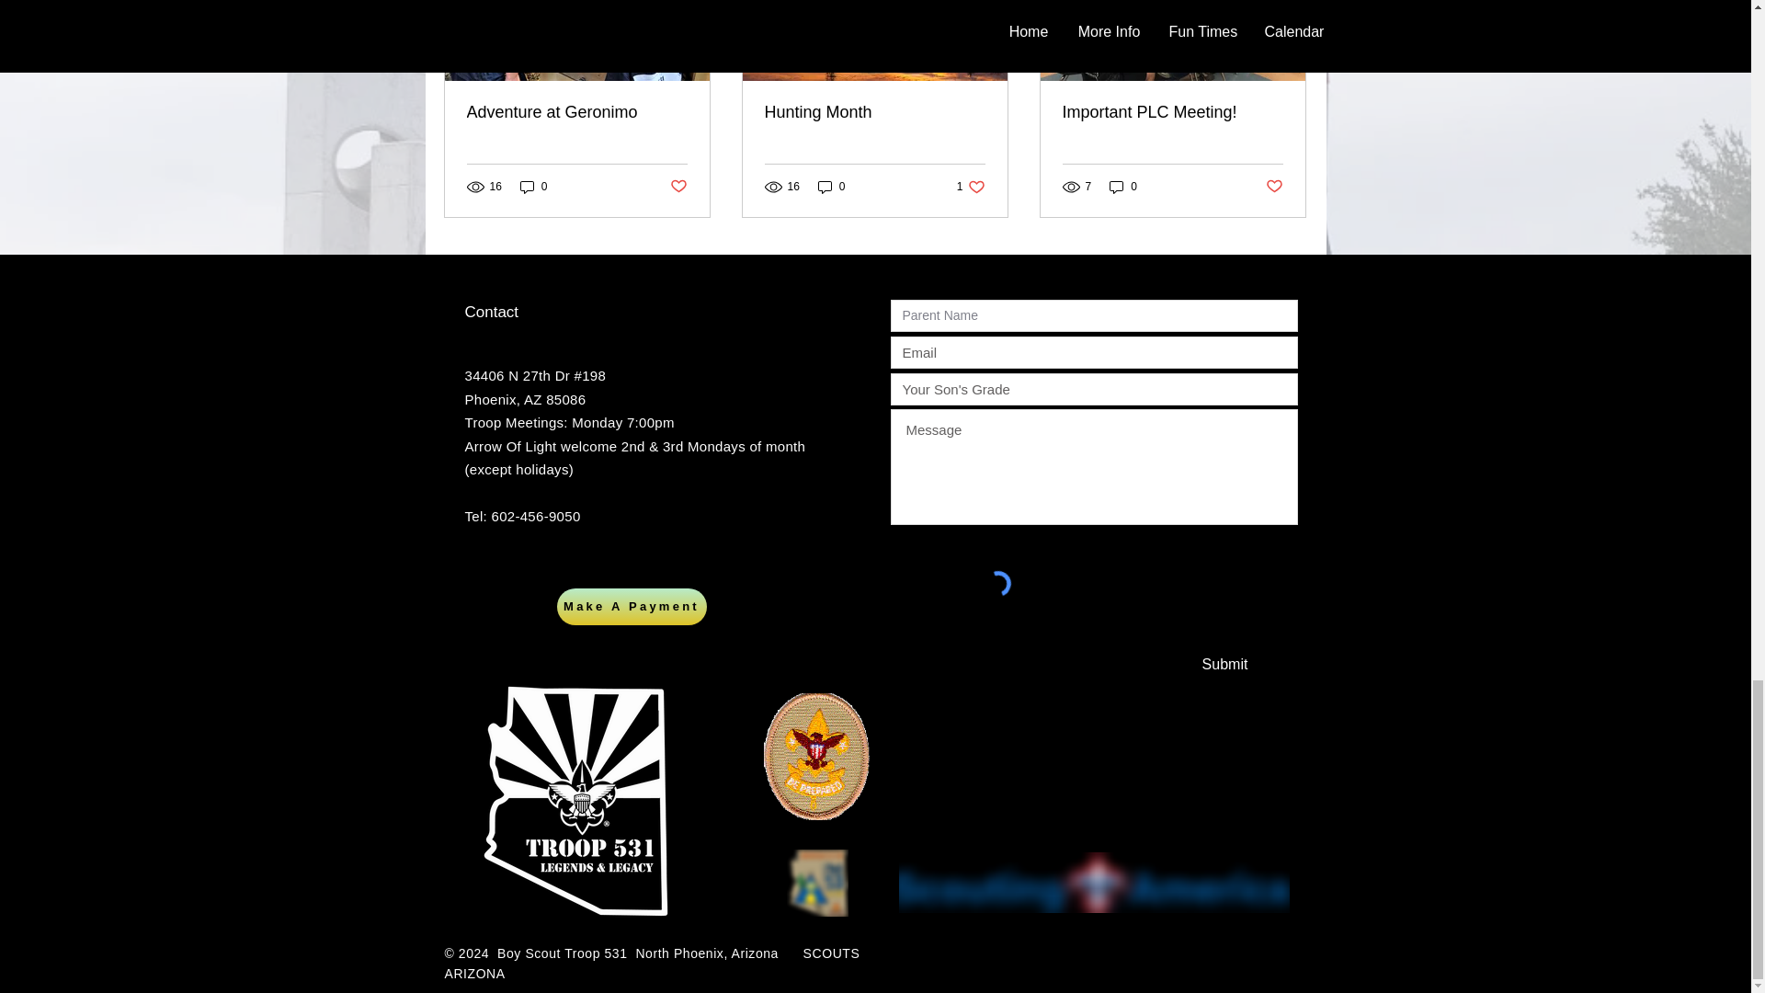 This screenshot has height=993, width=1765. I want to click on 0, so click(533, 186).